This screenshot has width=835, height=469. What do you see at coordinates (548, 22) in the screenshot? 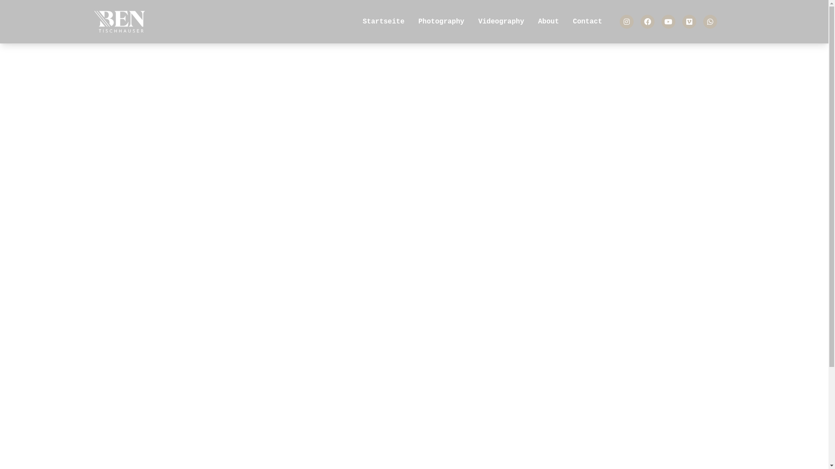
I see `About` at bounding box center [548, 22].